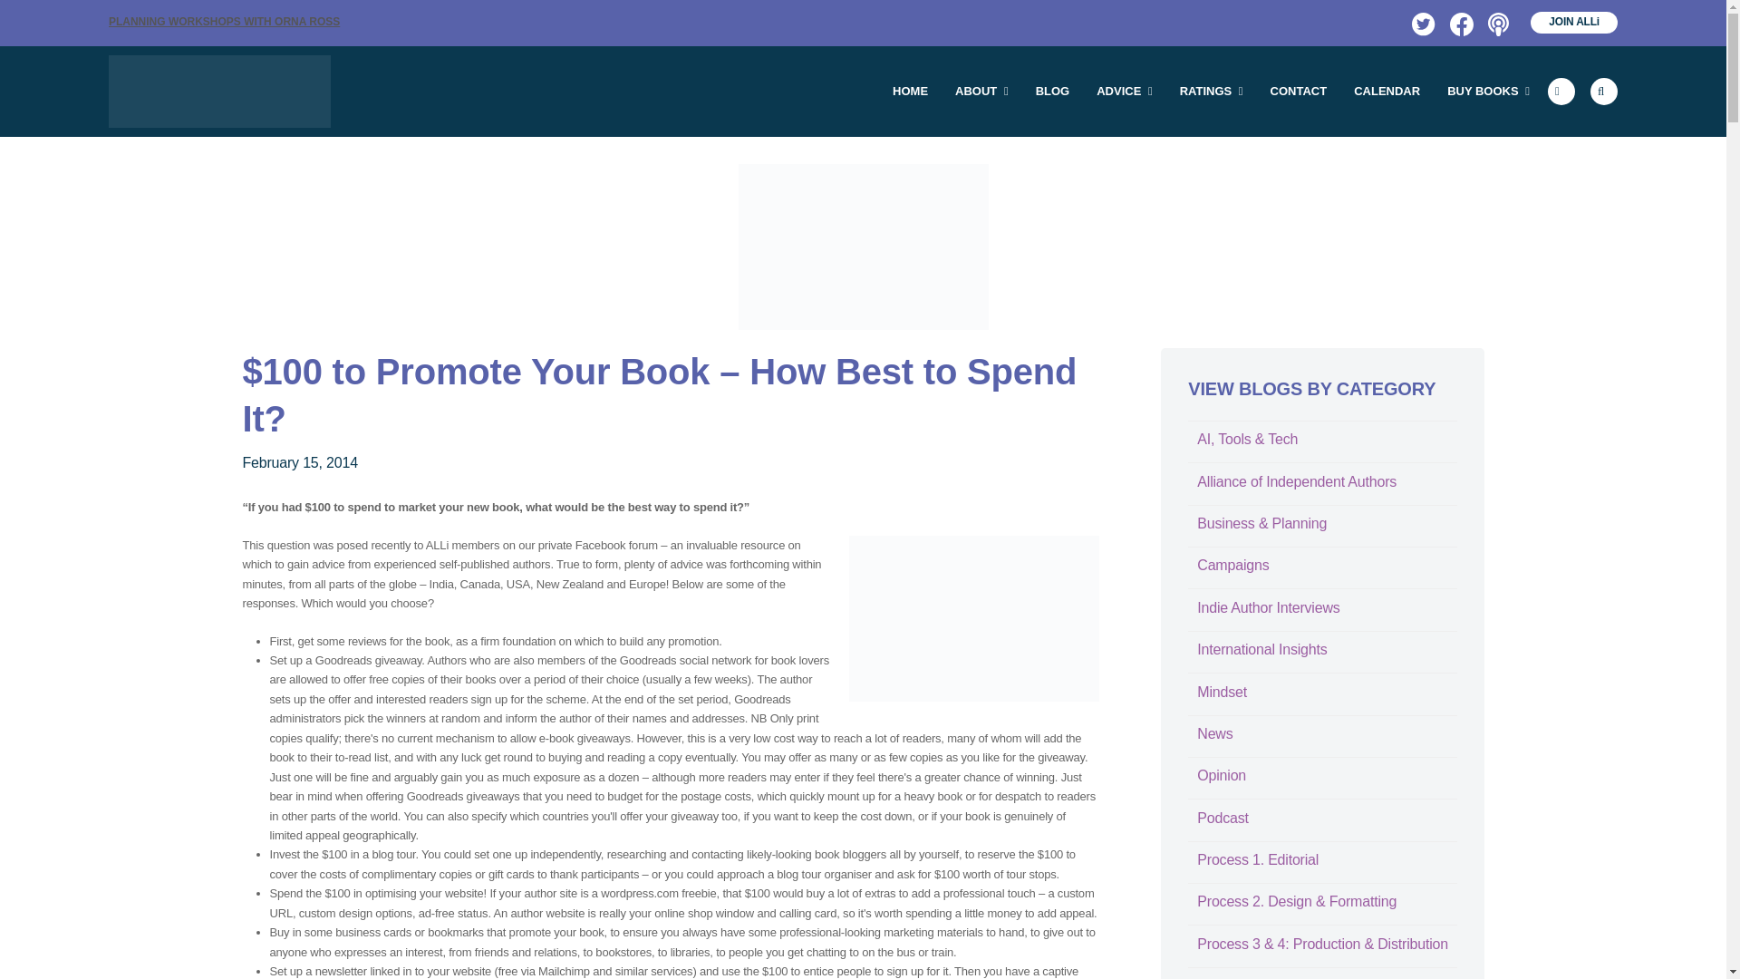 This screenshot has height=979, width=1740. Describe the element at coordinates (910, 91) in the screenshot. I see `HOME` at that location.